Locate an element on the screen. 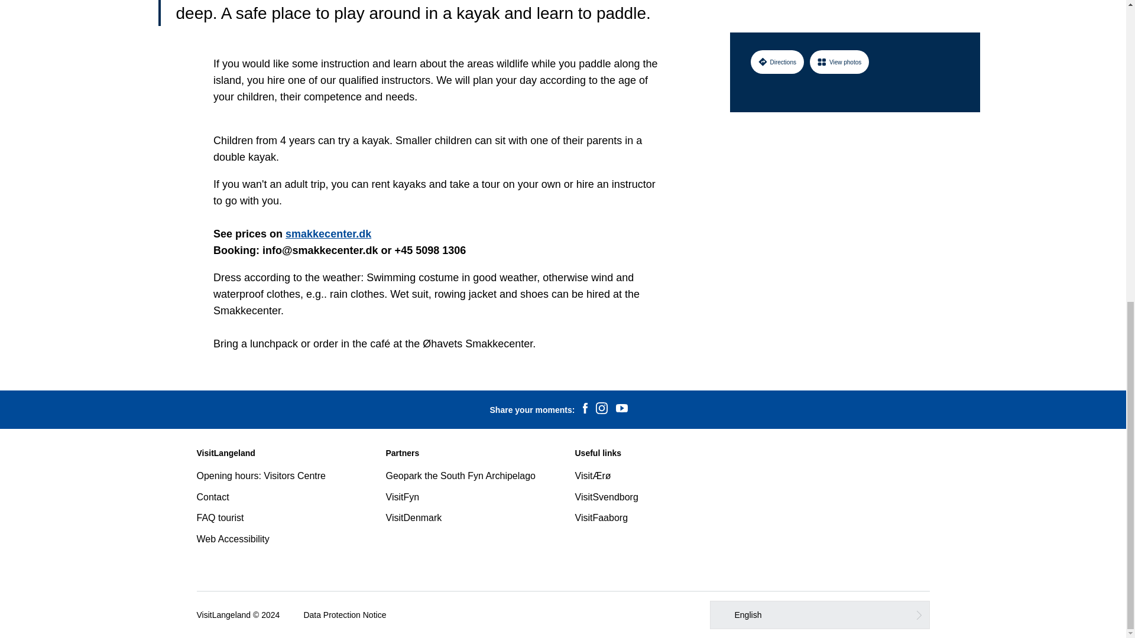 This screenshot has height=638, width=1135. facebook is located at coordinates (585, 410).